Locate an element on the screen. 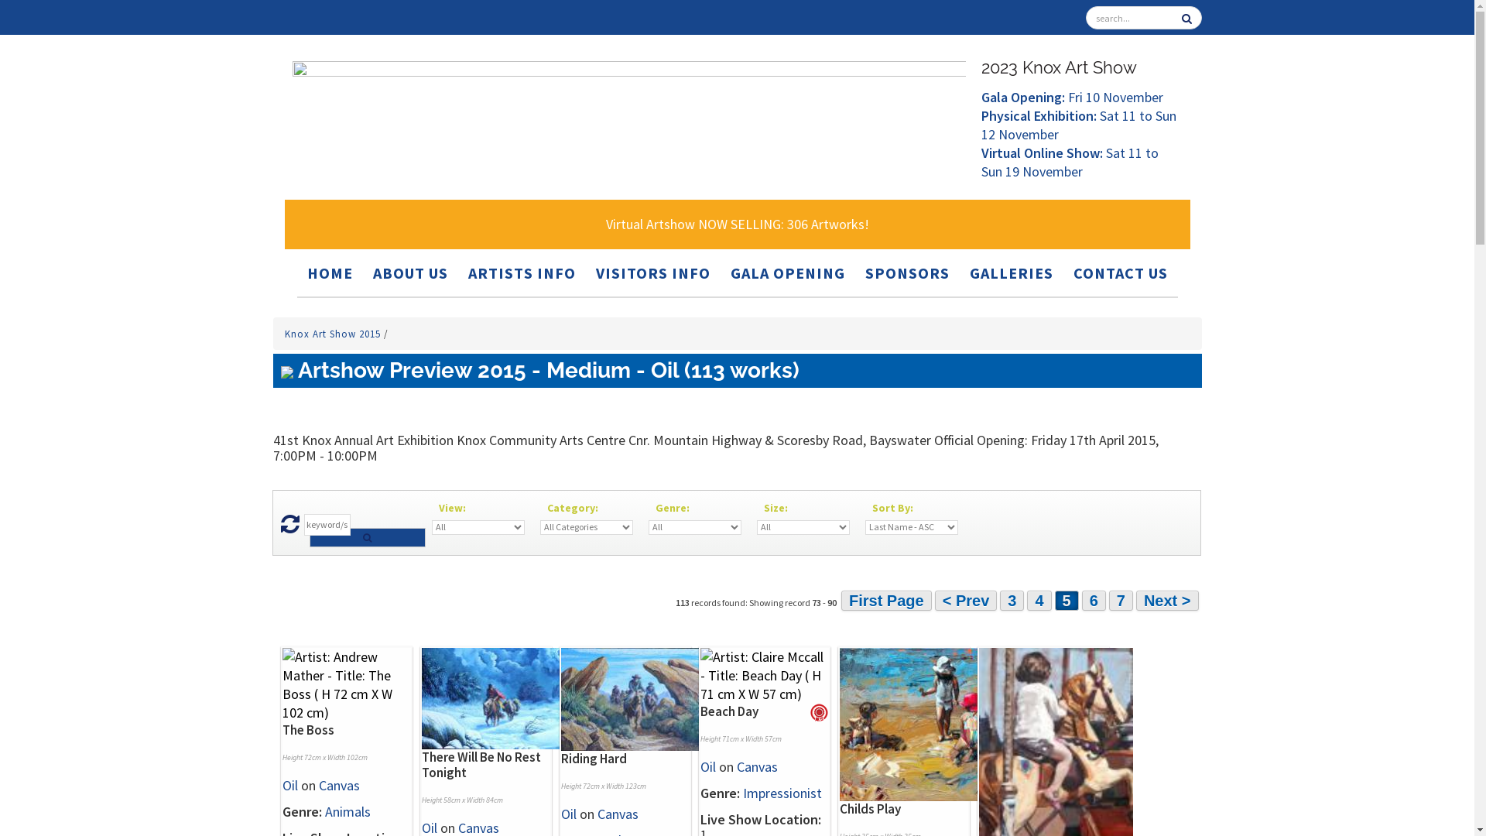 The image size is (1486, 836). First Page is located at coordinates (887, 601).